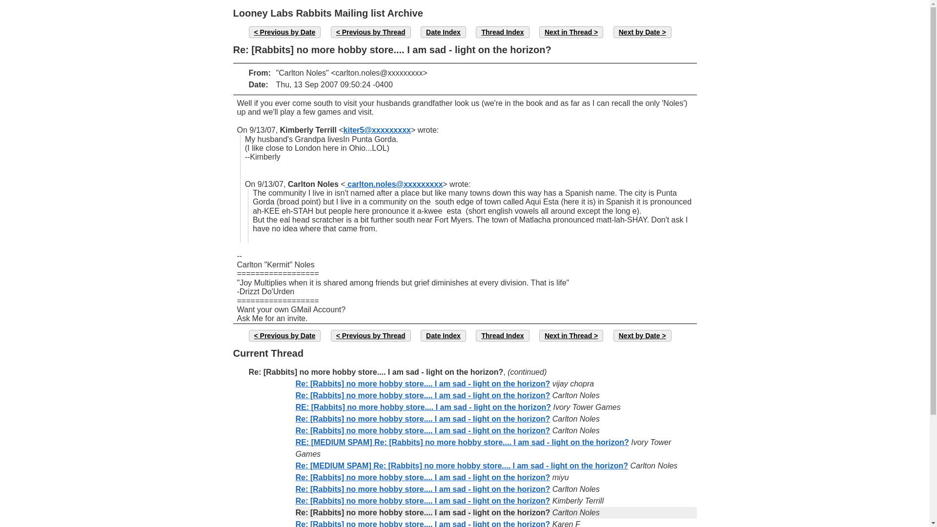 This screenshot has width=937, height=527. I want to click on Next by Date, so click(642, 32).